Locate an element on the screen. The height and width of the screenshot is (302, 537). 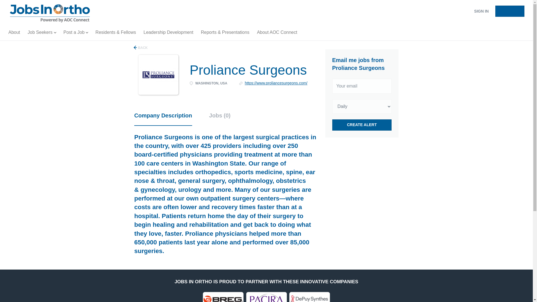
BACK is located at coordinates (141, 48).